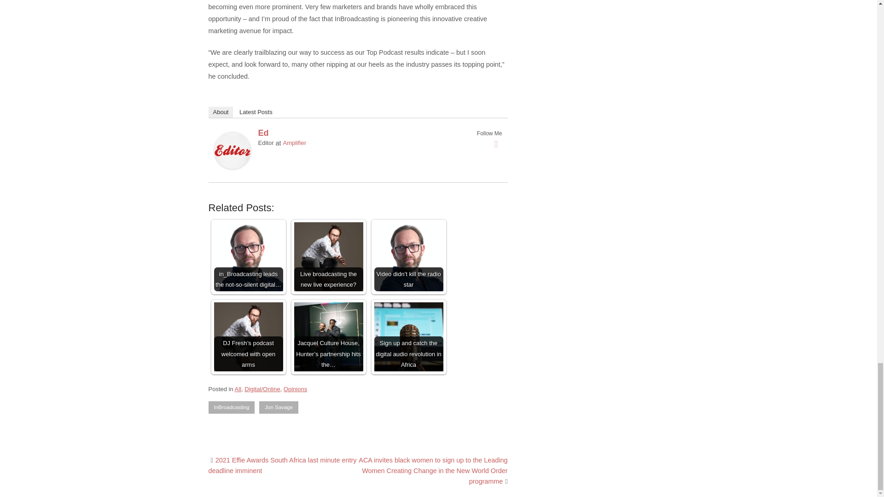 The height and width of the screenshot is (497, 884). Describe the element at coordinates (328, 256) in the screenshot. I see `Live broadcasting the new live experience?` at that location.